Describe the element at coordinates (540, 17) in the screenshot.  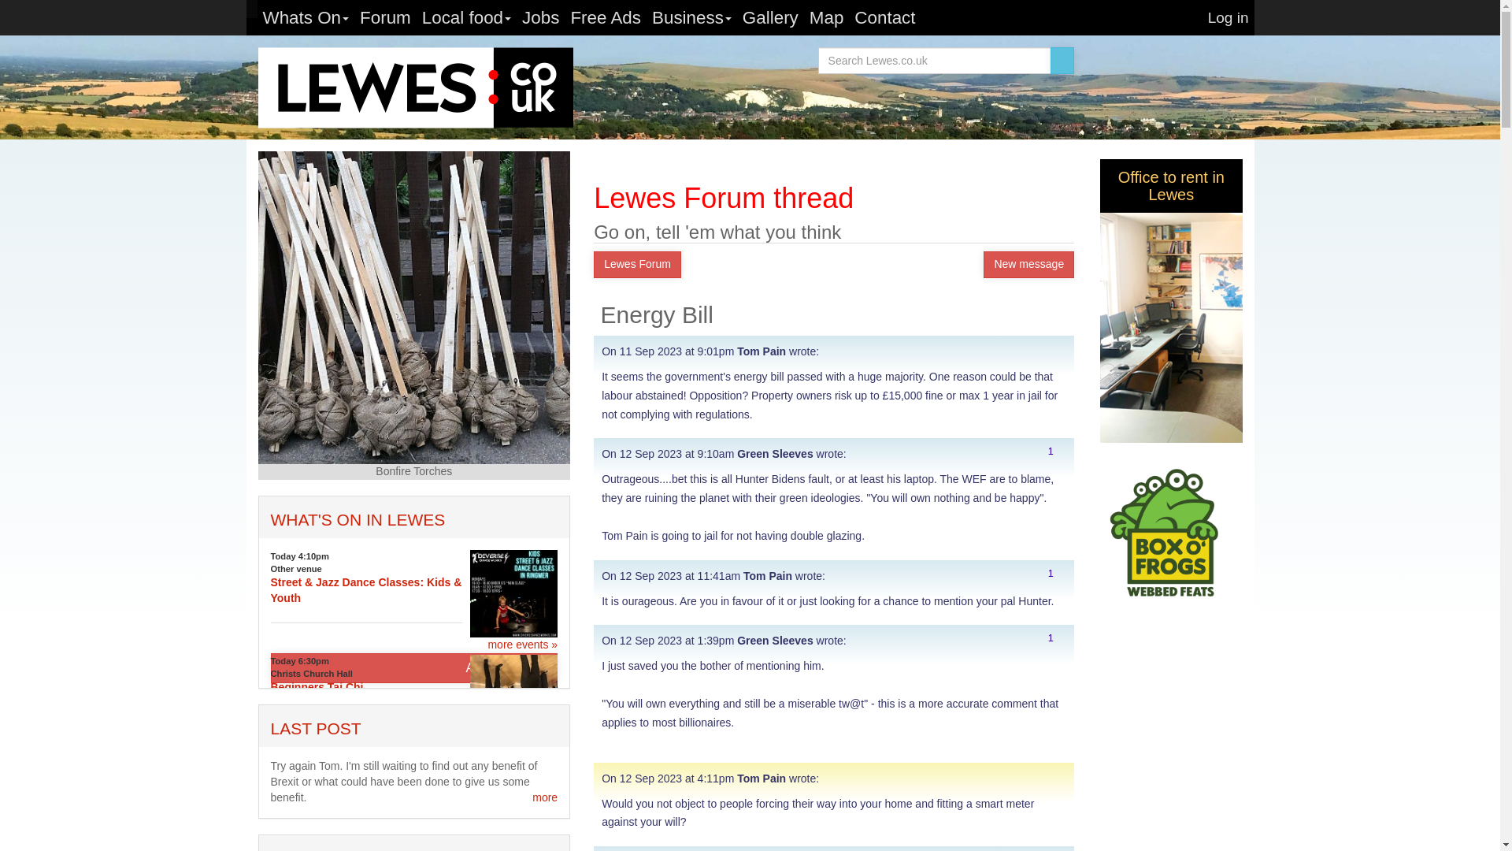
I see `Jobs` at that location.